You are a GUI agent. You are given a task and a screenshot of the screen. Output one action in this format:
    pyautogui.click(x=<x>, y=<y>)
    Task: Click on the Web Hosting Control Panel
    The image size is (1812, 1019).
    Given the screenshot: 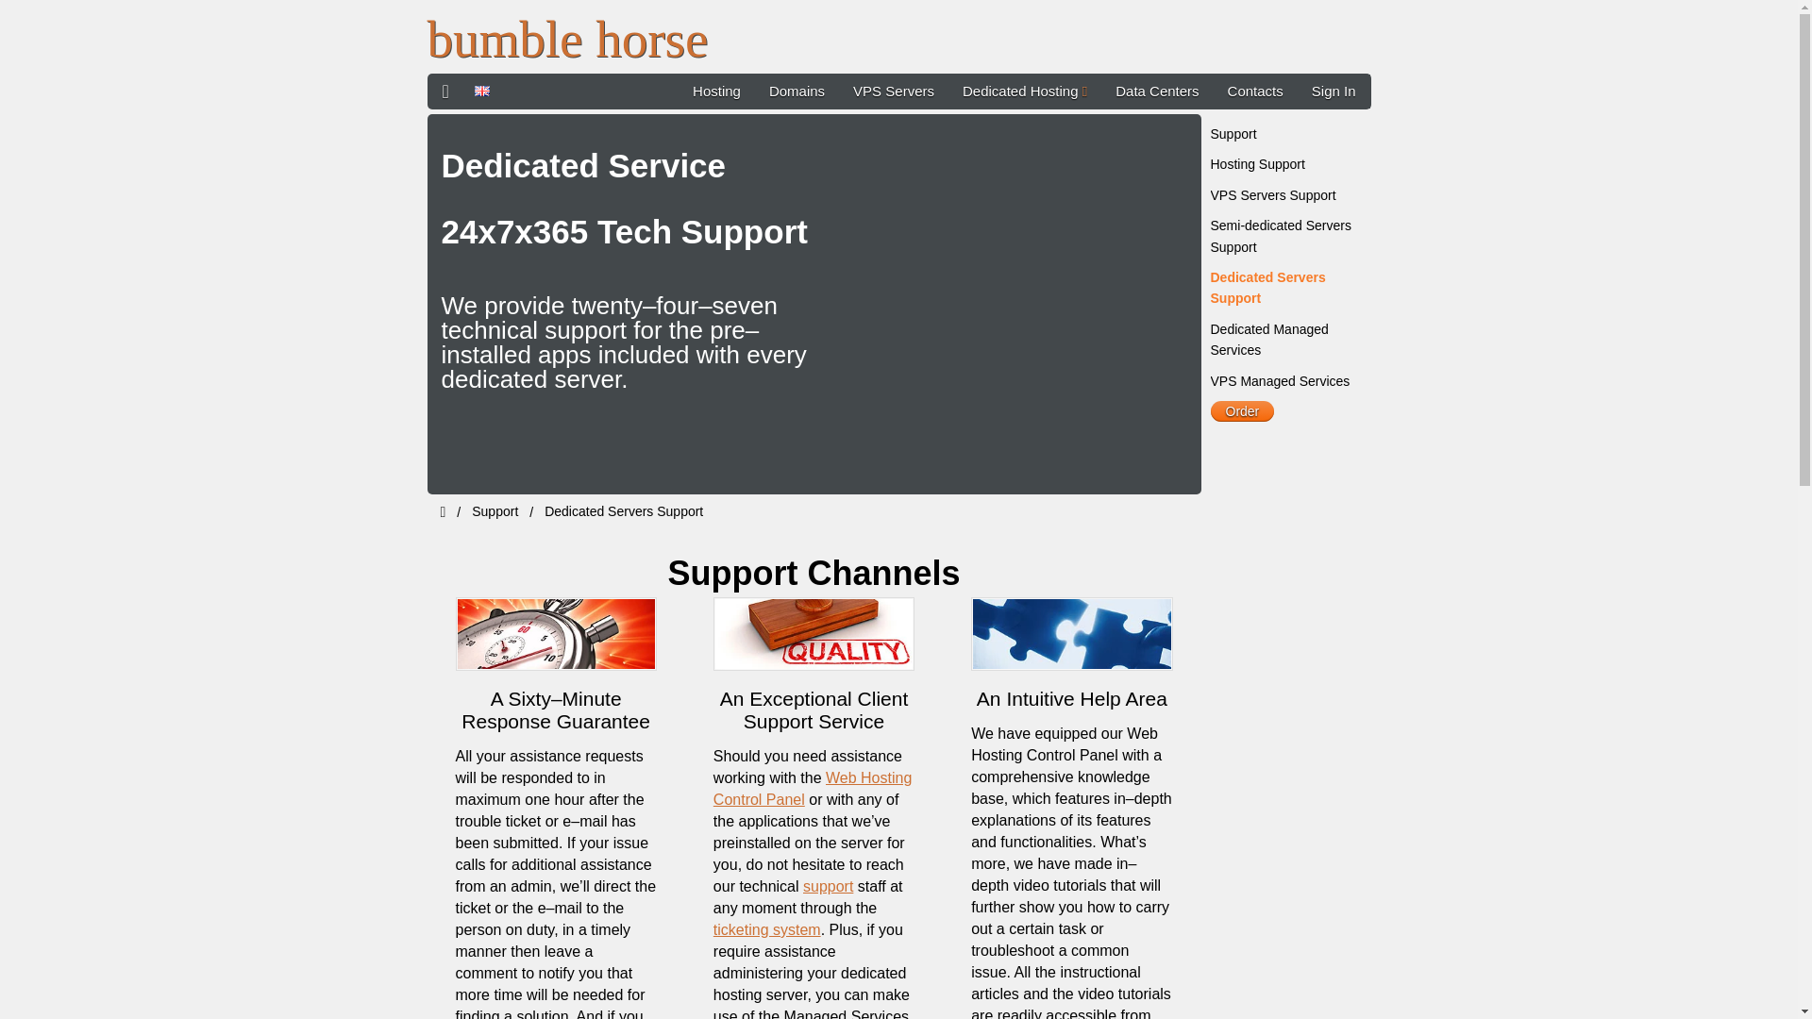 What is the action you would take?
    pyautogui.click(x=812, y=789)
    